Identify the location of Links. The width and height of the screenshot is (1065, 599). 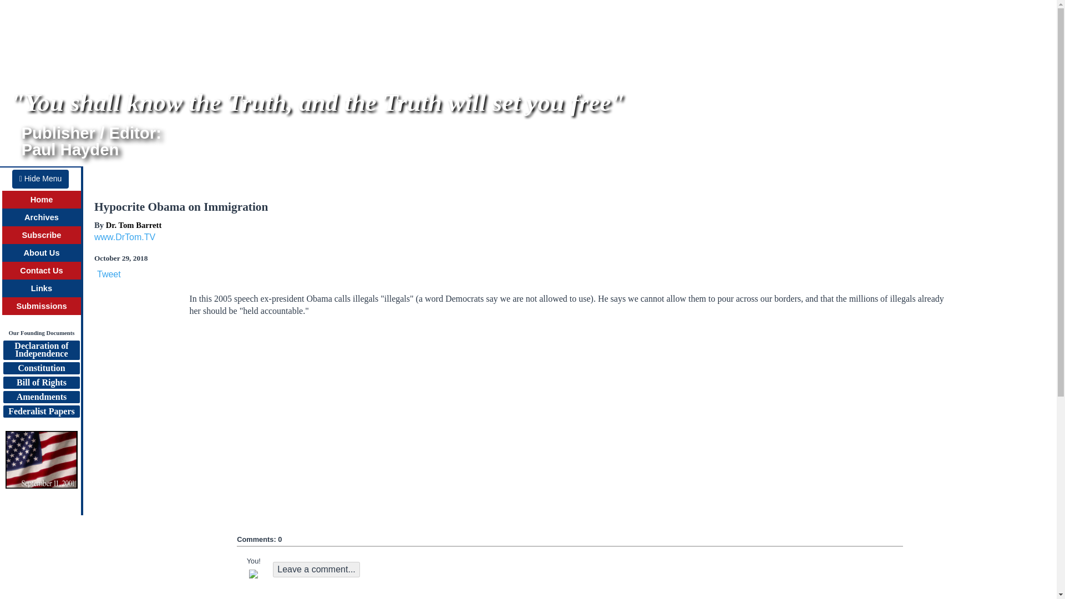
(40, 179).